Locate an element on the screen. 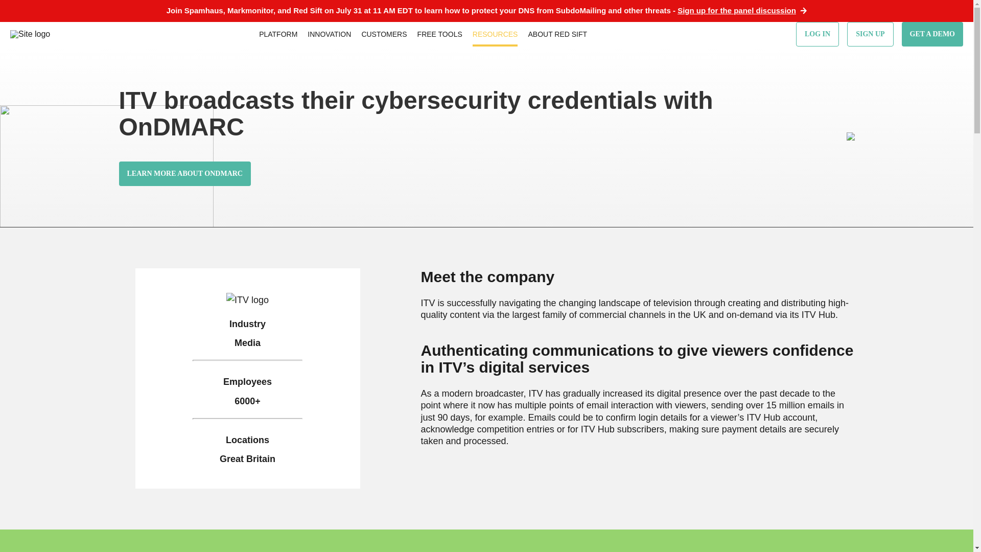 The height and width of the screenshot is (552, 981). GET A DEMO is located at coordinates (932, 34).